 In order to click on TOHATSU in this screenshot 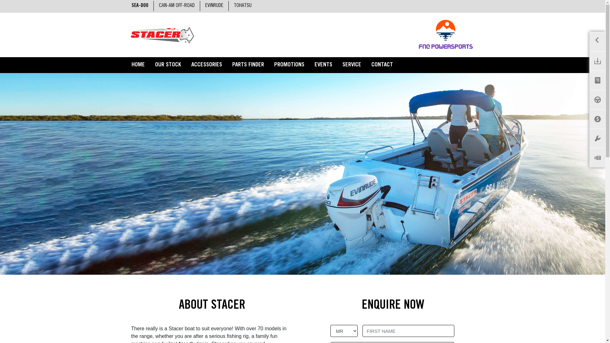, I will do `click(243, 6)`.